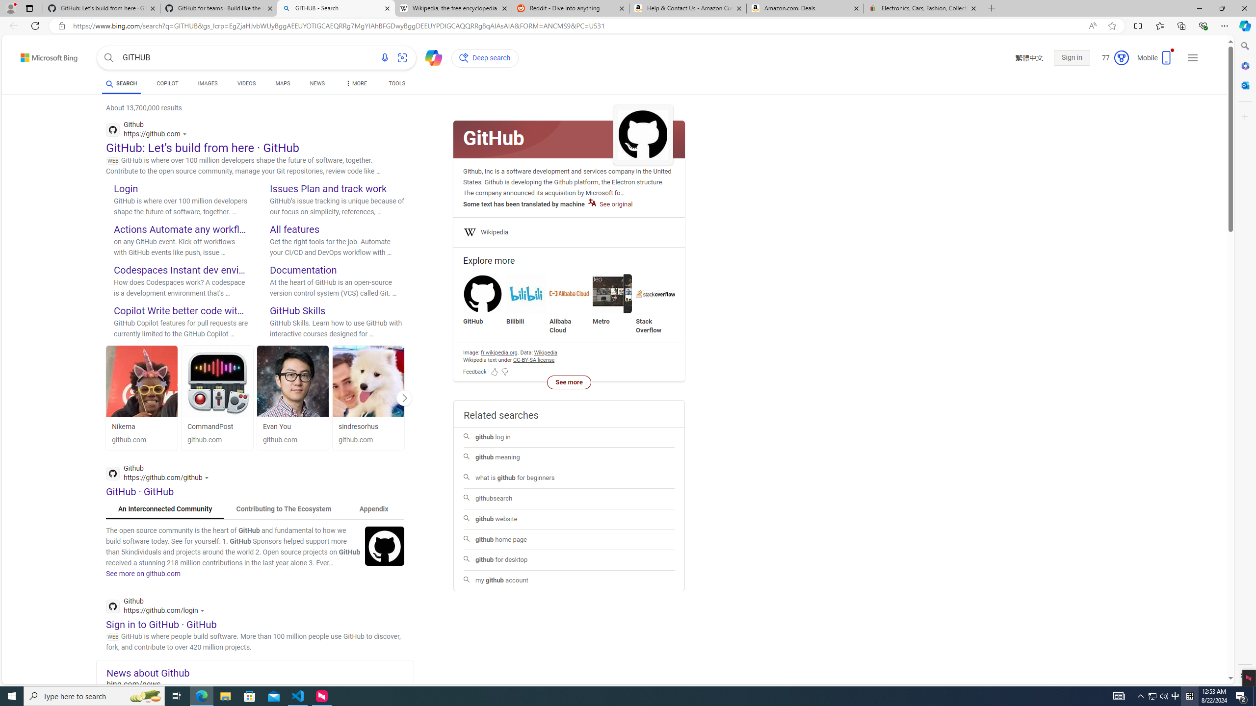 This screenshot has width=1256, height=706. I want to click on Documentation, so click(303, 270).